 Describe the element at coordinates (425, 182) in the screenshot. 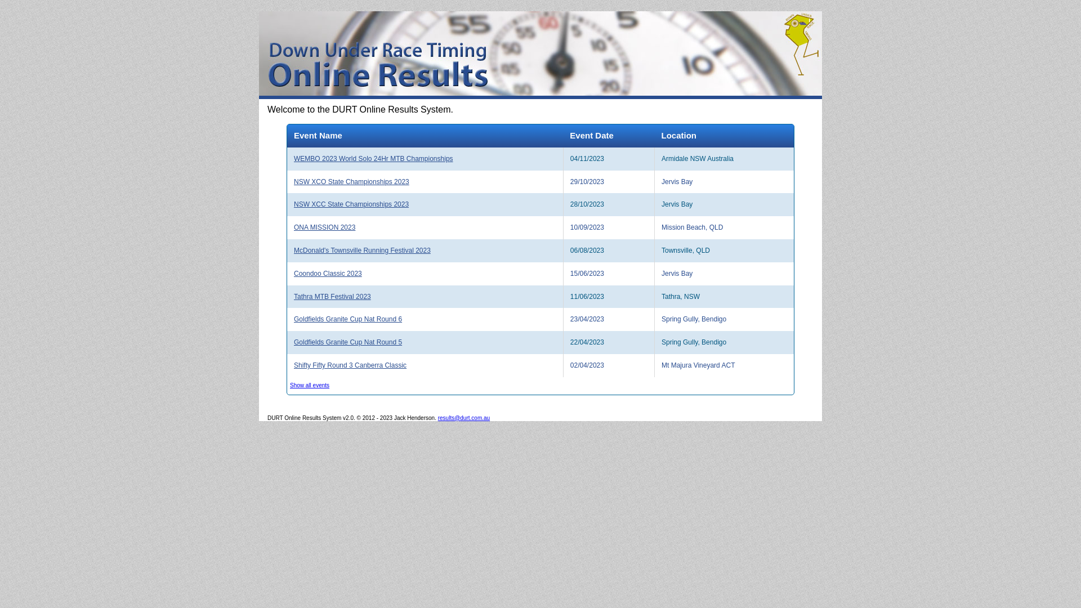

I see `NSW XCO State Championships 2023` at that location.